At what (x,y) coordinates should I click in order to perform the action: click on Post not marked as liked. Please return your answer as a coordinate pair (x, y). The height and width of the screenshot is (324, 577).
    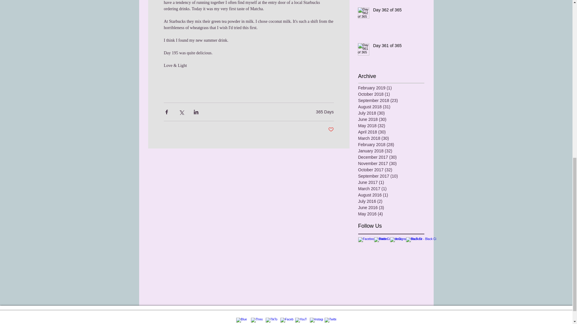
    Looking at the image, I should click on (331, 130).